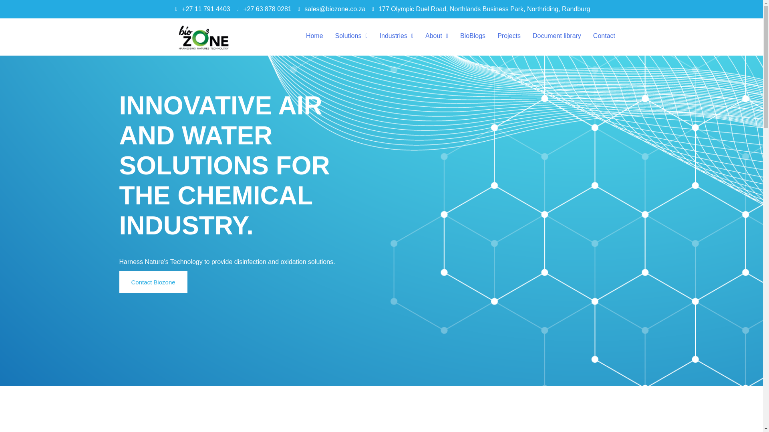 The height and width of the screenshot is (432, 769). Describe the element at coordinates (473, 36) in the screenshot. I see `BioBlogs` at that location.